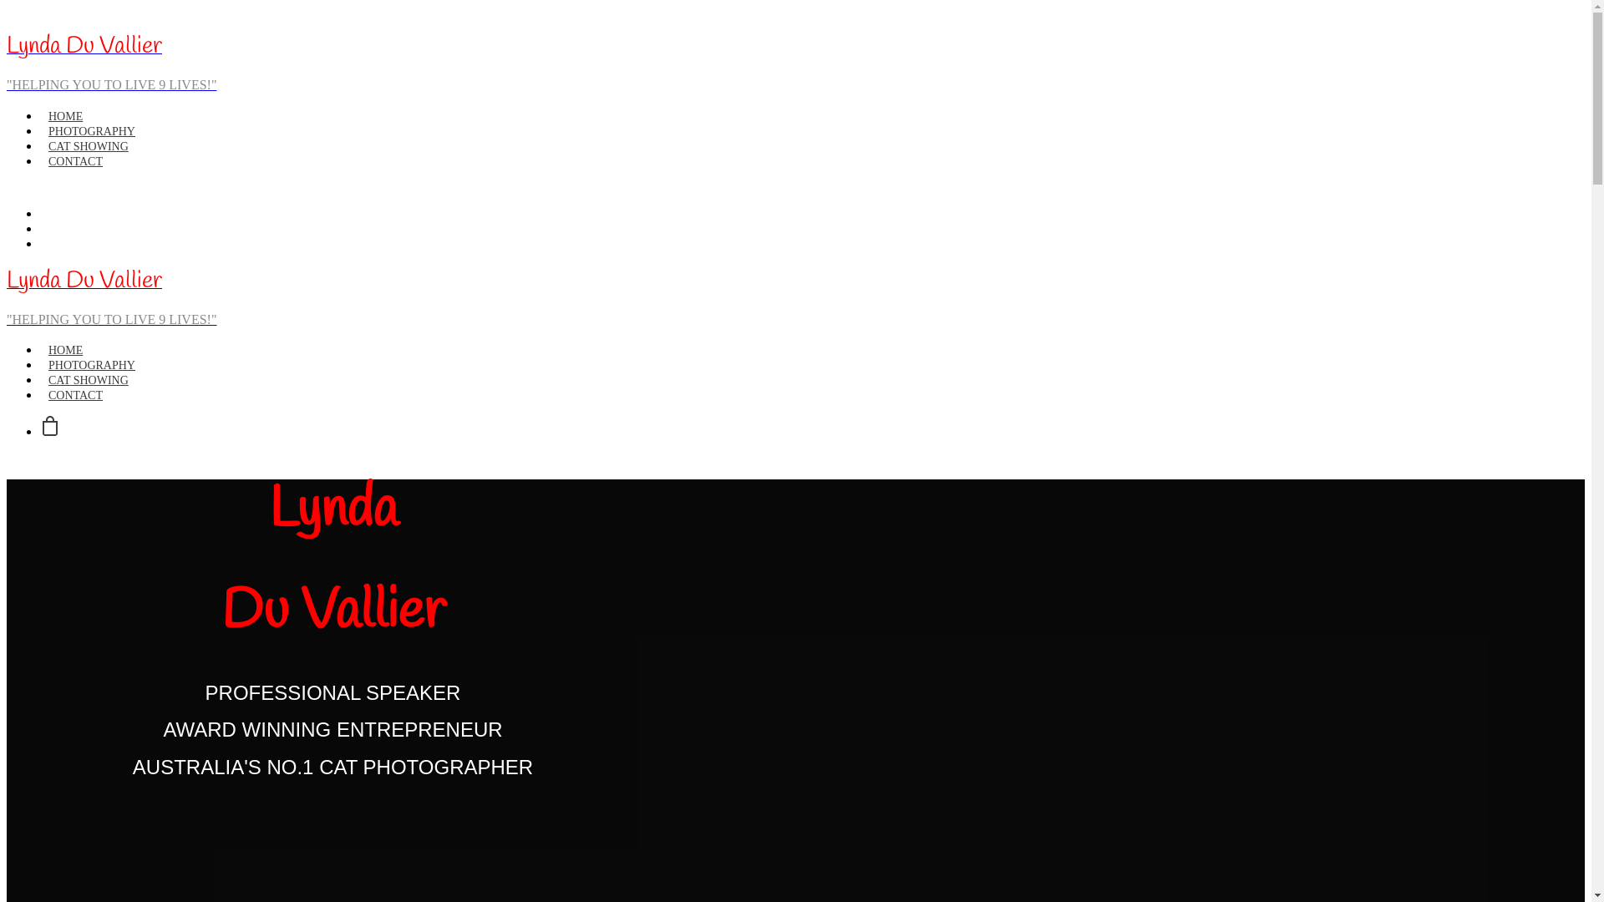 The width and height of the screenshot is (1604, 902). Describe the element at coordinates (466, 63) in the screenshot. I see `Lynda Du Vallier
"HELPING YOU TO LIVE 9 LIVES!"` at that location.